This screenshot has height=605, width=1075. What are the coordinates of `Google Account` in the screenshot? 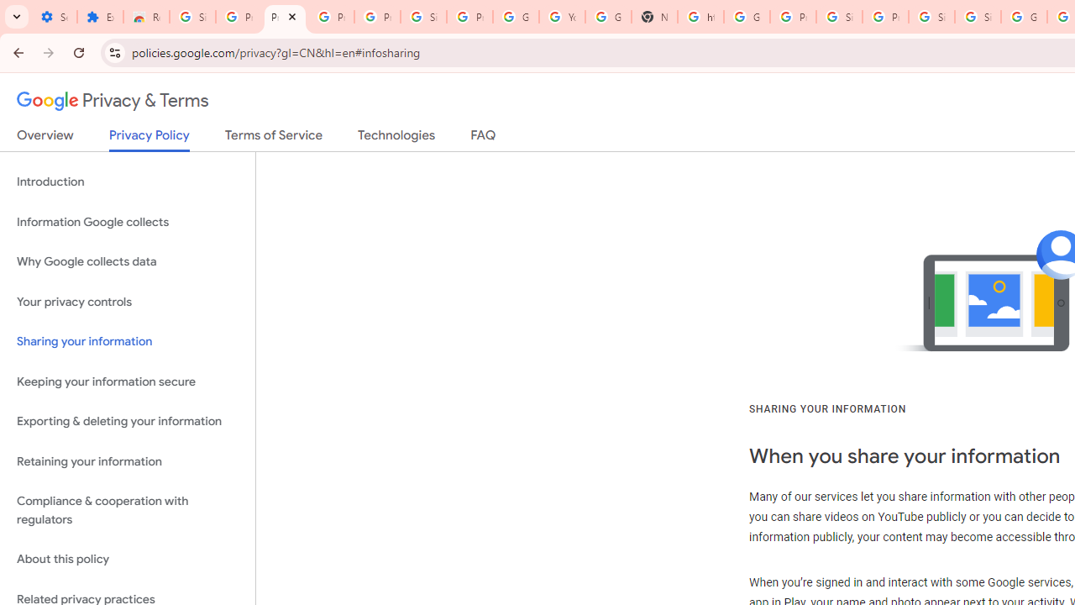 It's located at (516, 17).